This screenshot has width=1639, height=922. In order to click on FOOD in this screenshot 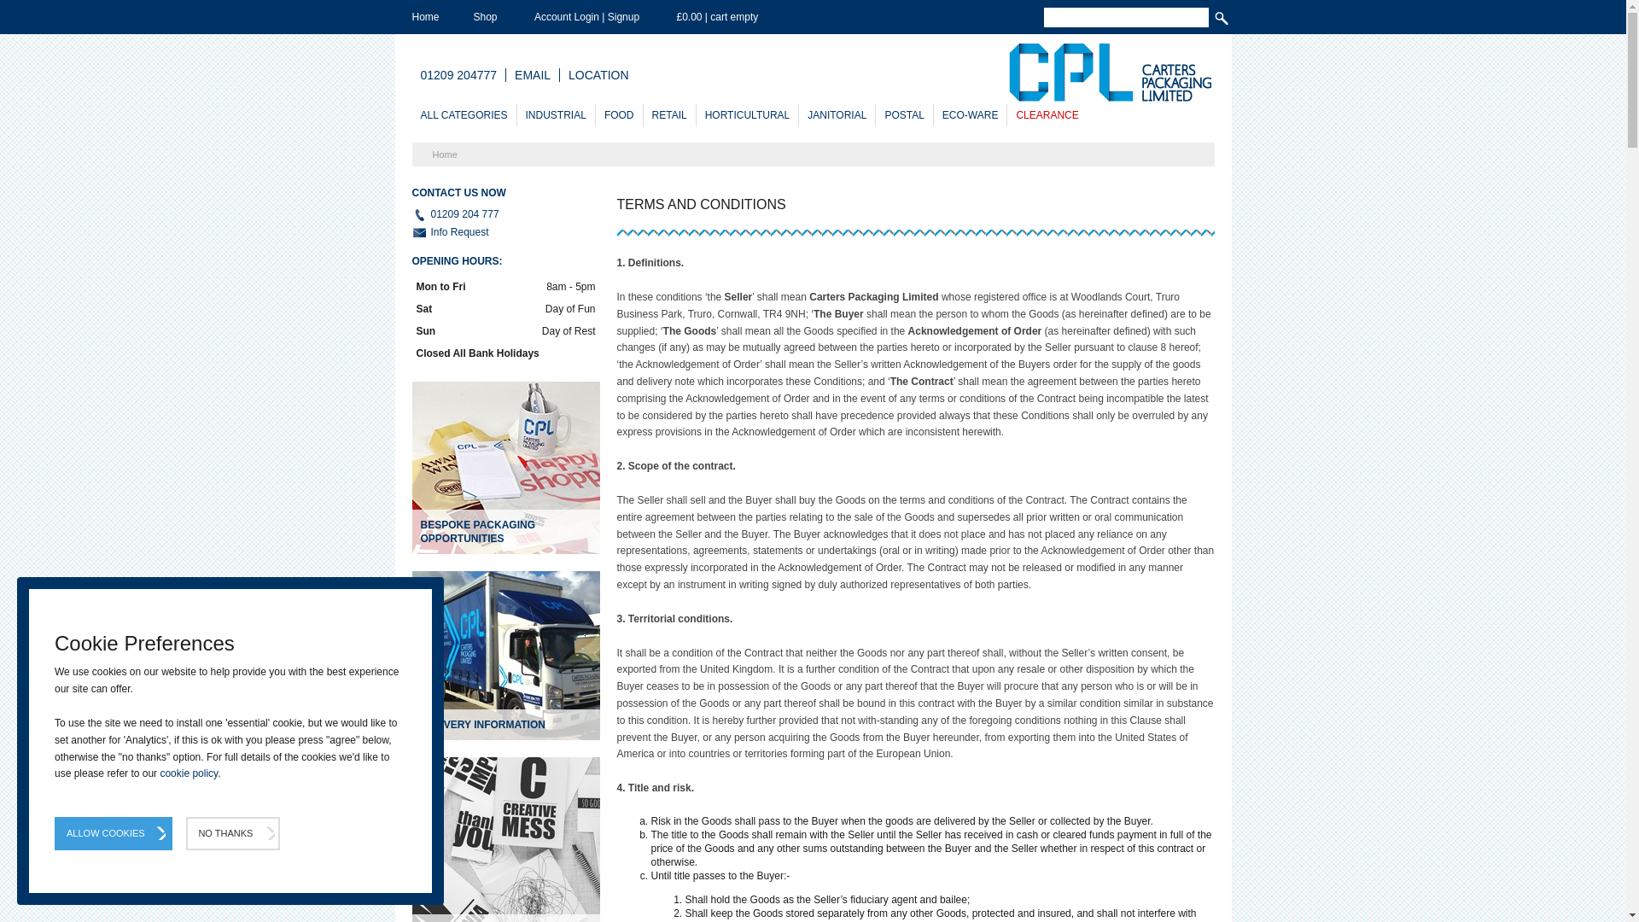, I will do `click(620, 114)`.